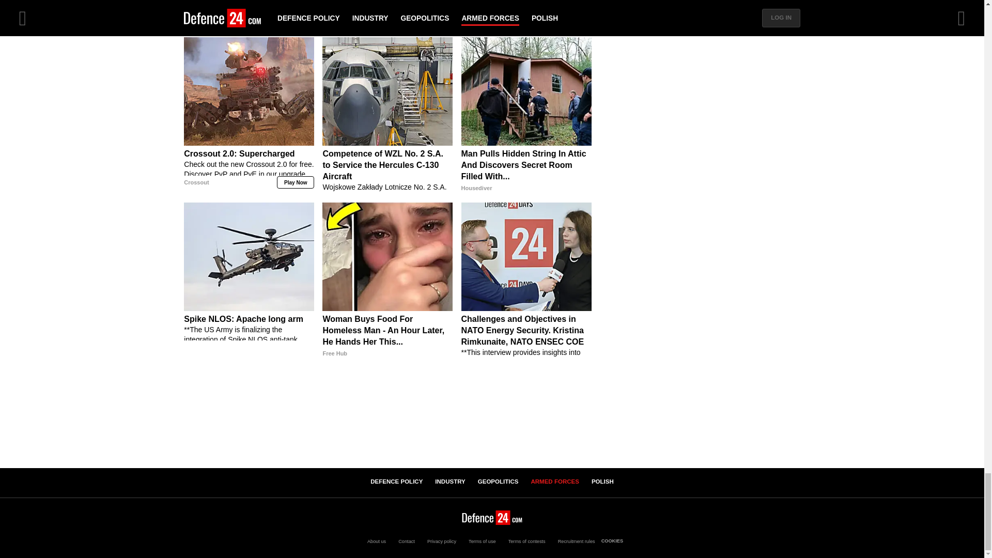 The width and height of the screenshot is (992, 558). I want to click on Crossout 2.0: Supercharged, so click(249, 91).